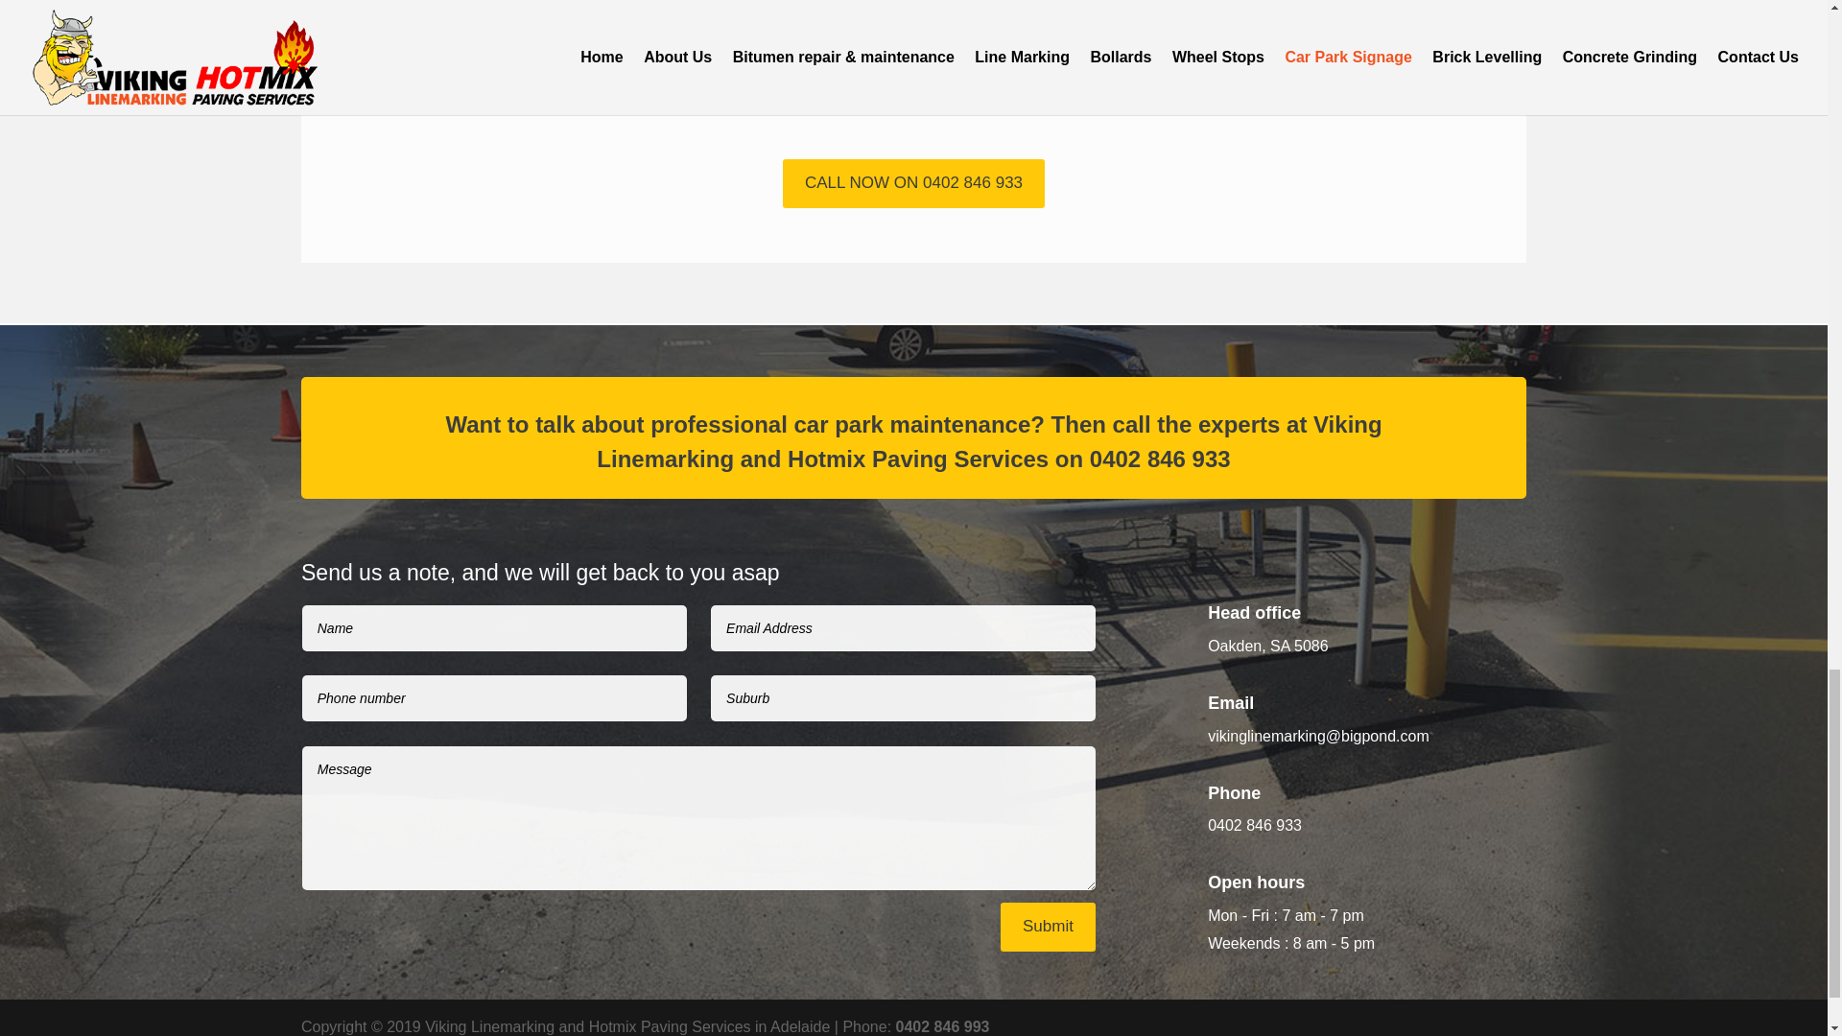 The width and height of the screenshot is (1842, 1036). I want to click on Submit, so click(1048, 927).